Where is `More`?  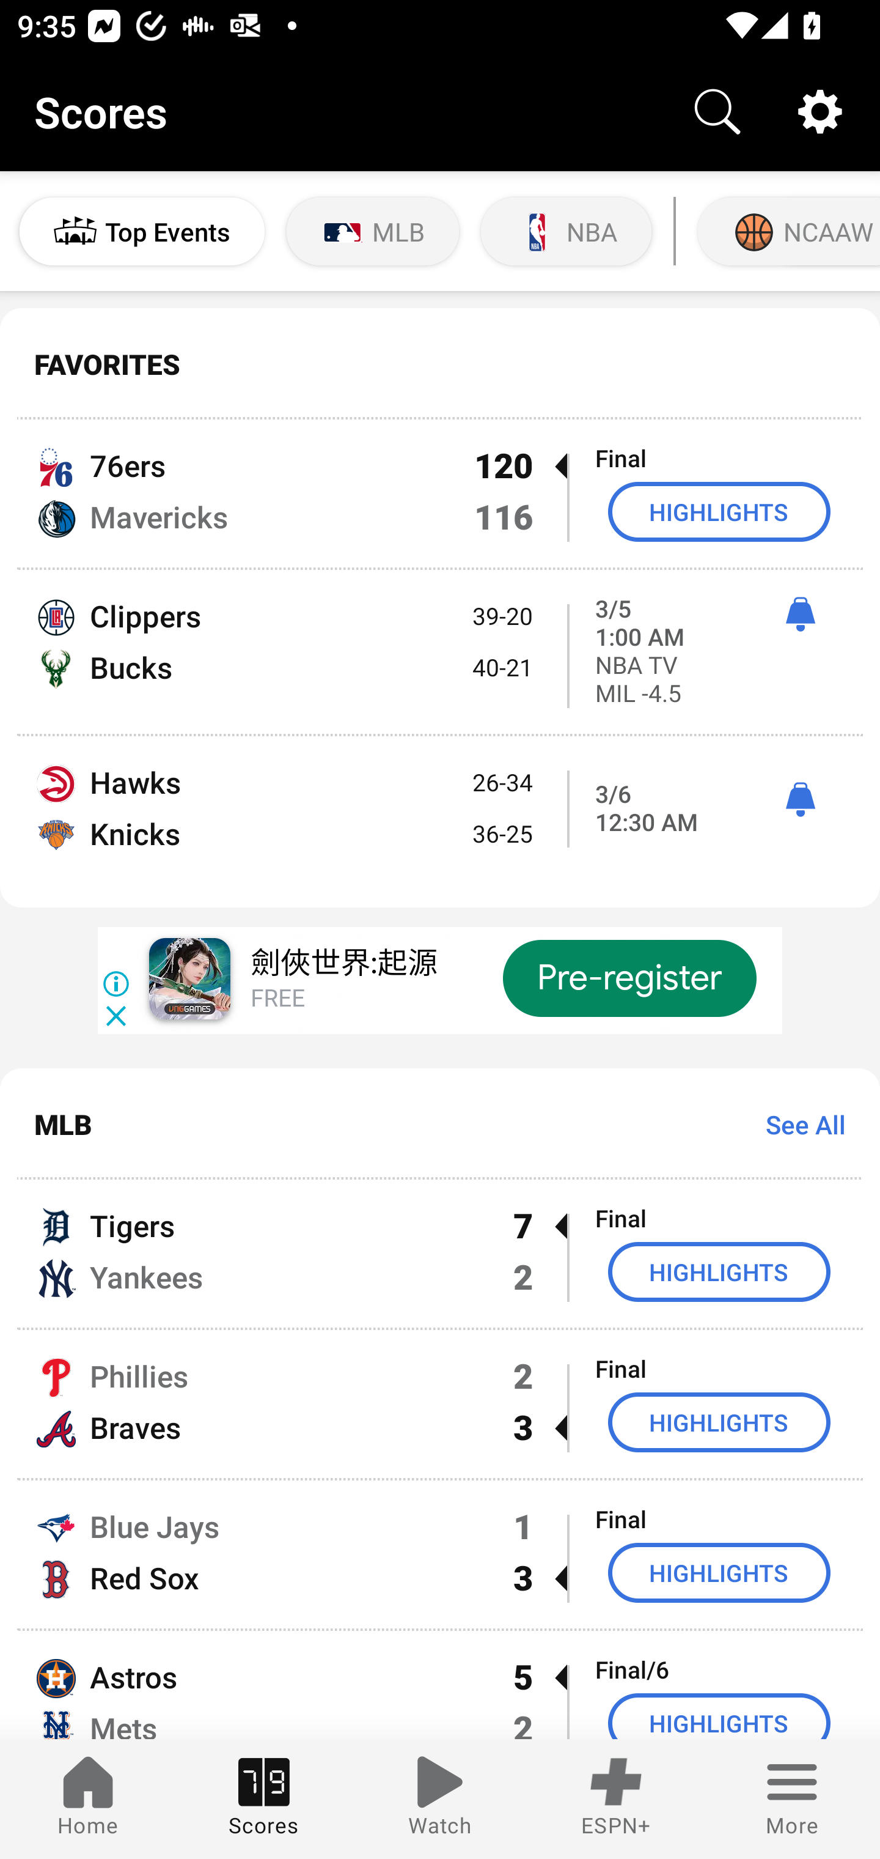
More is located at coordinates (792, 1799).